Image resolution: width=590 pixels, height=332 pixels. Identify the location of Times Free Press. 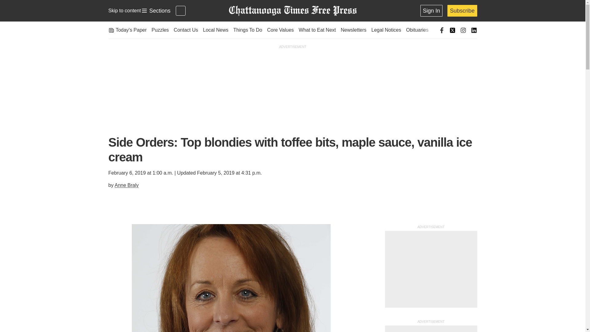
(124, 10).